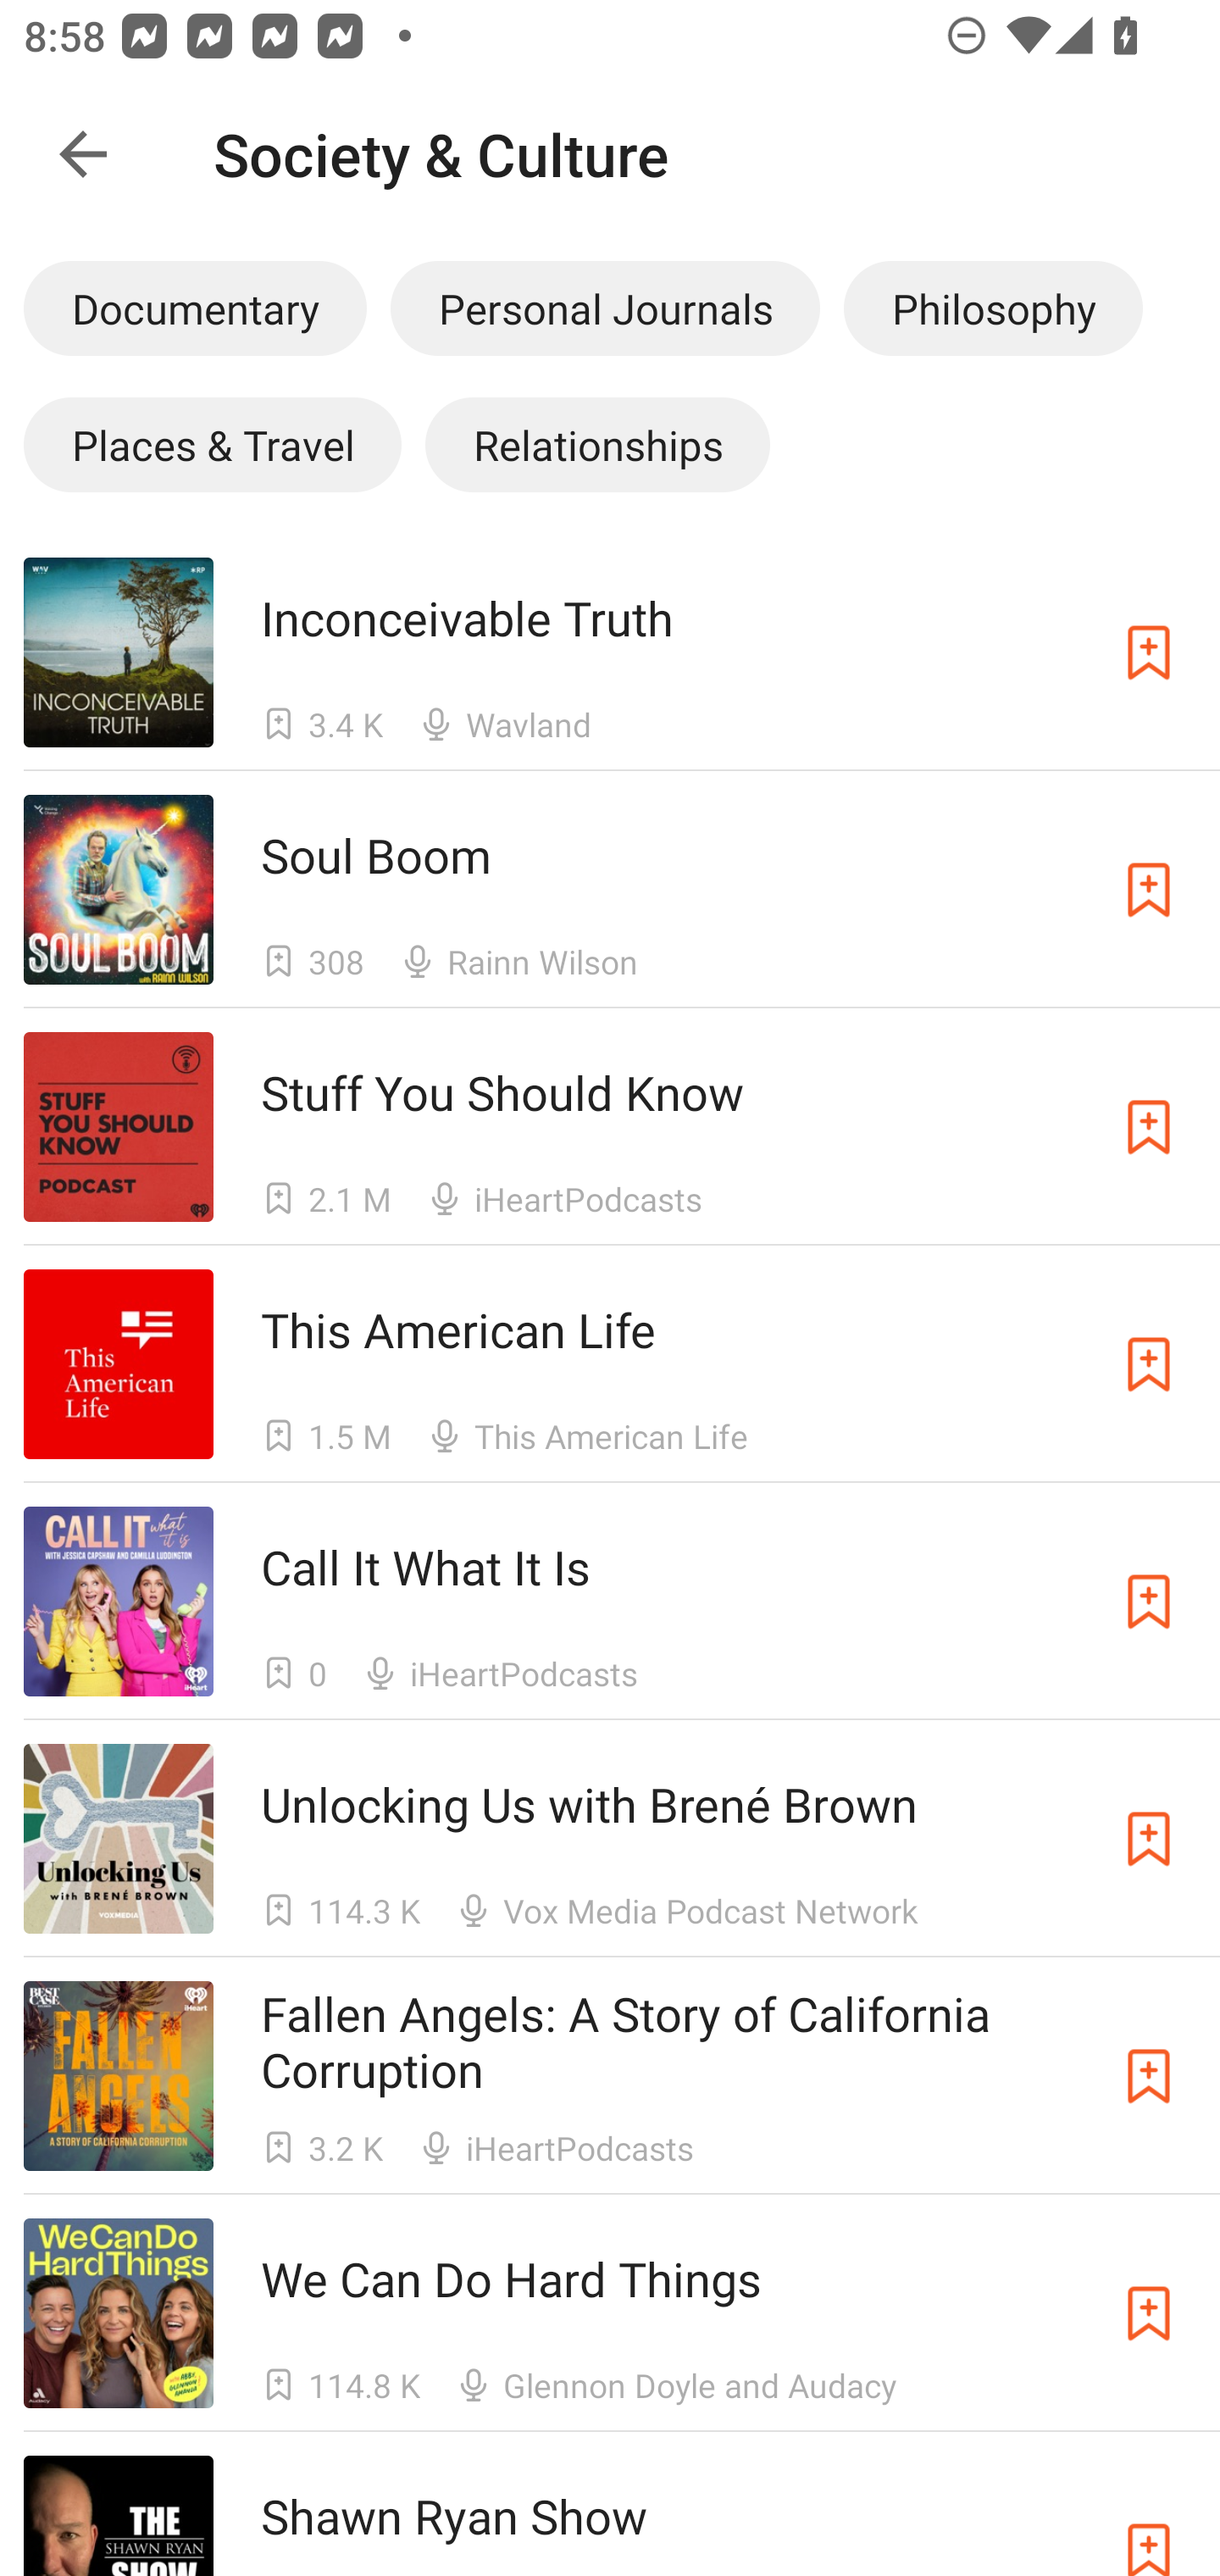 Image resolution: width=1220 pixels, height=2576 pixels. What do you see at coordinates (1149, 1363) in the screenshot?
I see `Subscribe` at bounding box center [1149, 1363].